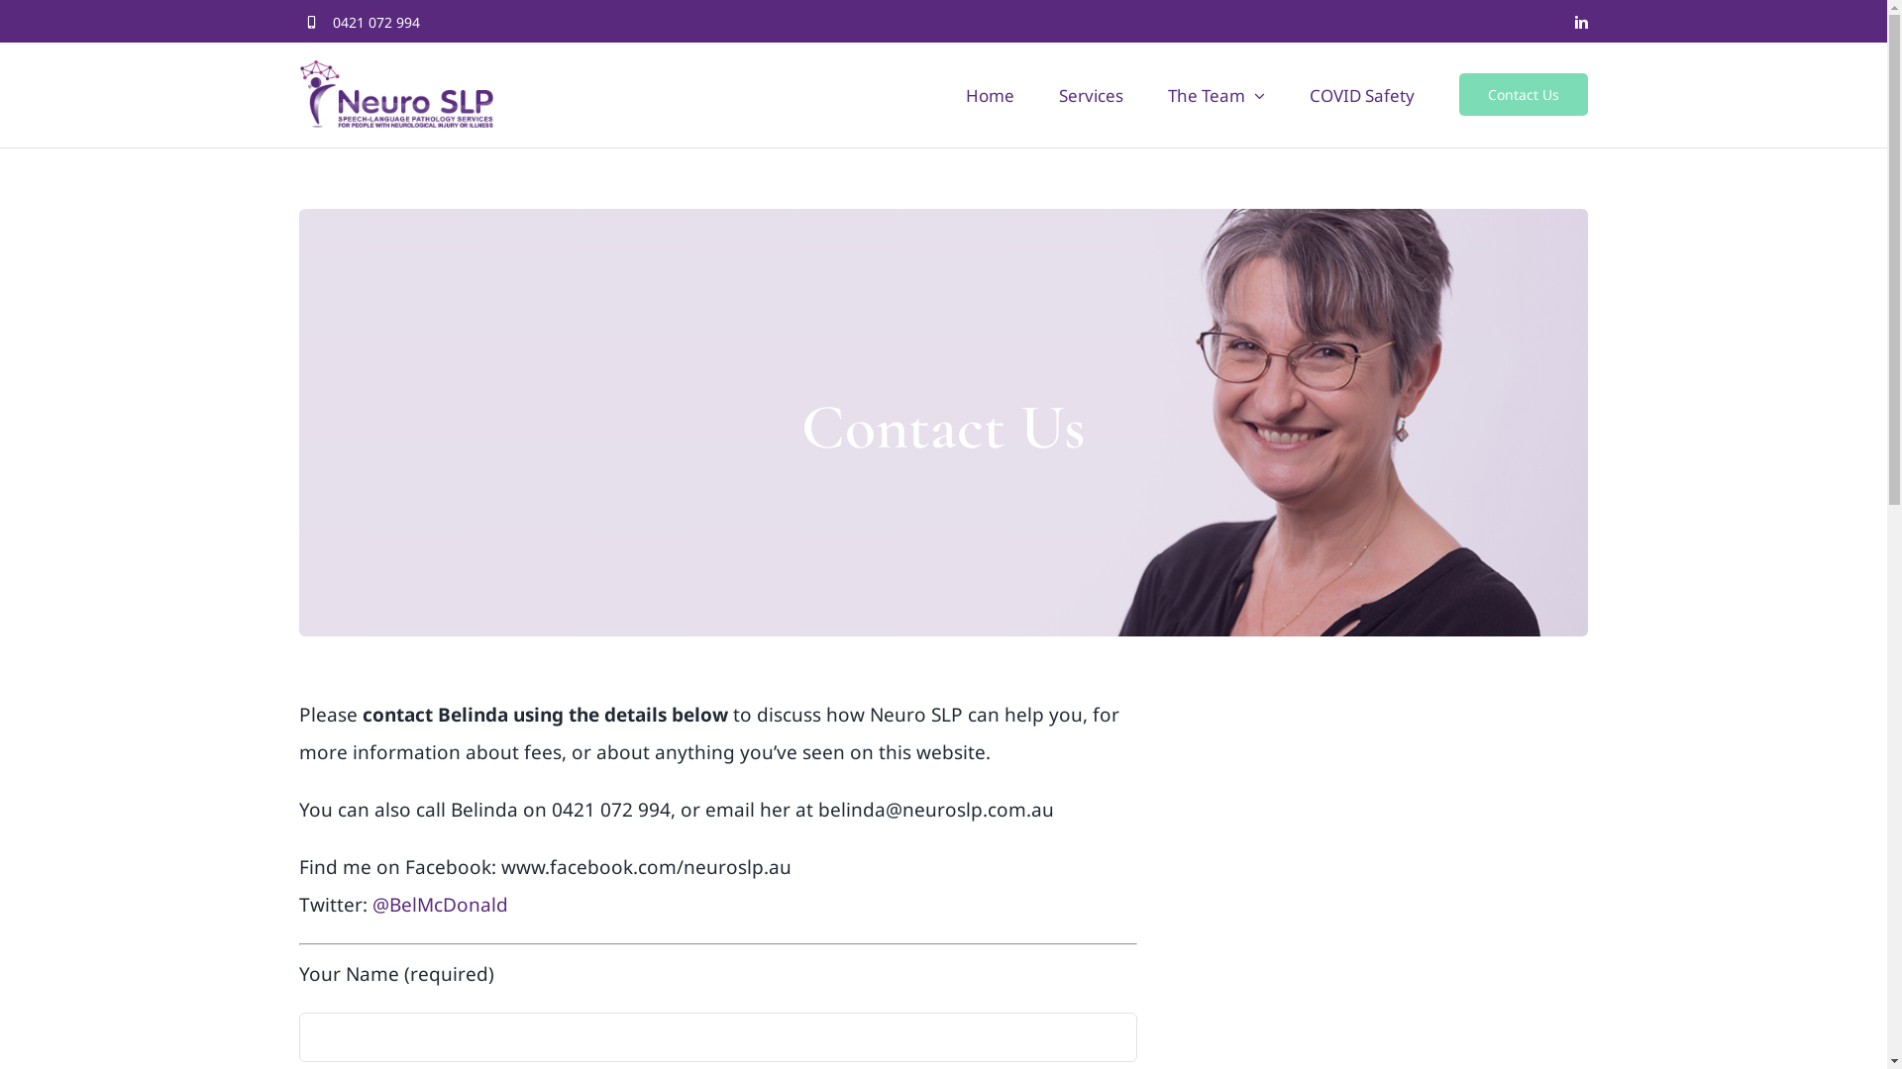 The width and height of the screenshot is (1902, 1069). Describe the element at coordinates (1362, 95) in the screenshot. I see `COVID Safety` at that location.